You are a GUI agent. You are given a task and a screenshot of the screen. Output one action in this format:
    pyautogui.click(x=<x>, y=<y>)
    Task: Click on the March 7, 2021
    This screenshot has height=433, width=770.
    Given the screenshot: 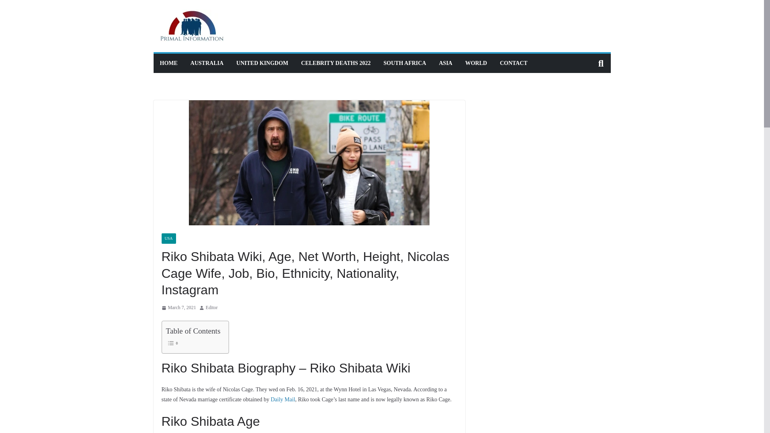 What is the action you would take?
    pyautogui.click(x=178, y=308)
    